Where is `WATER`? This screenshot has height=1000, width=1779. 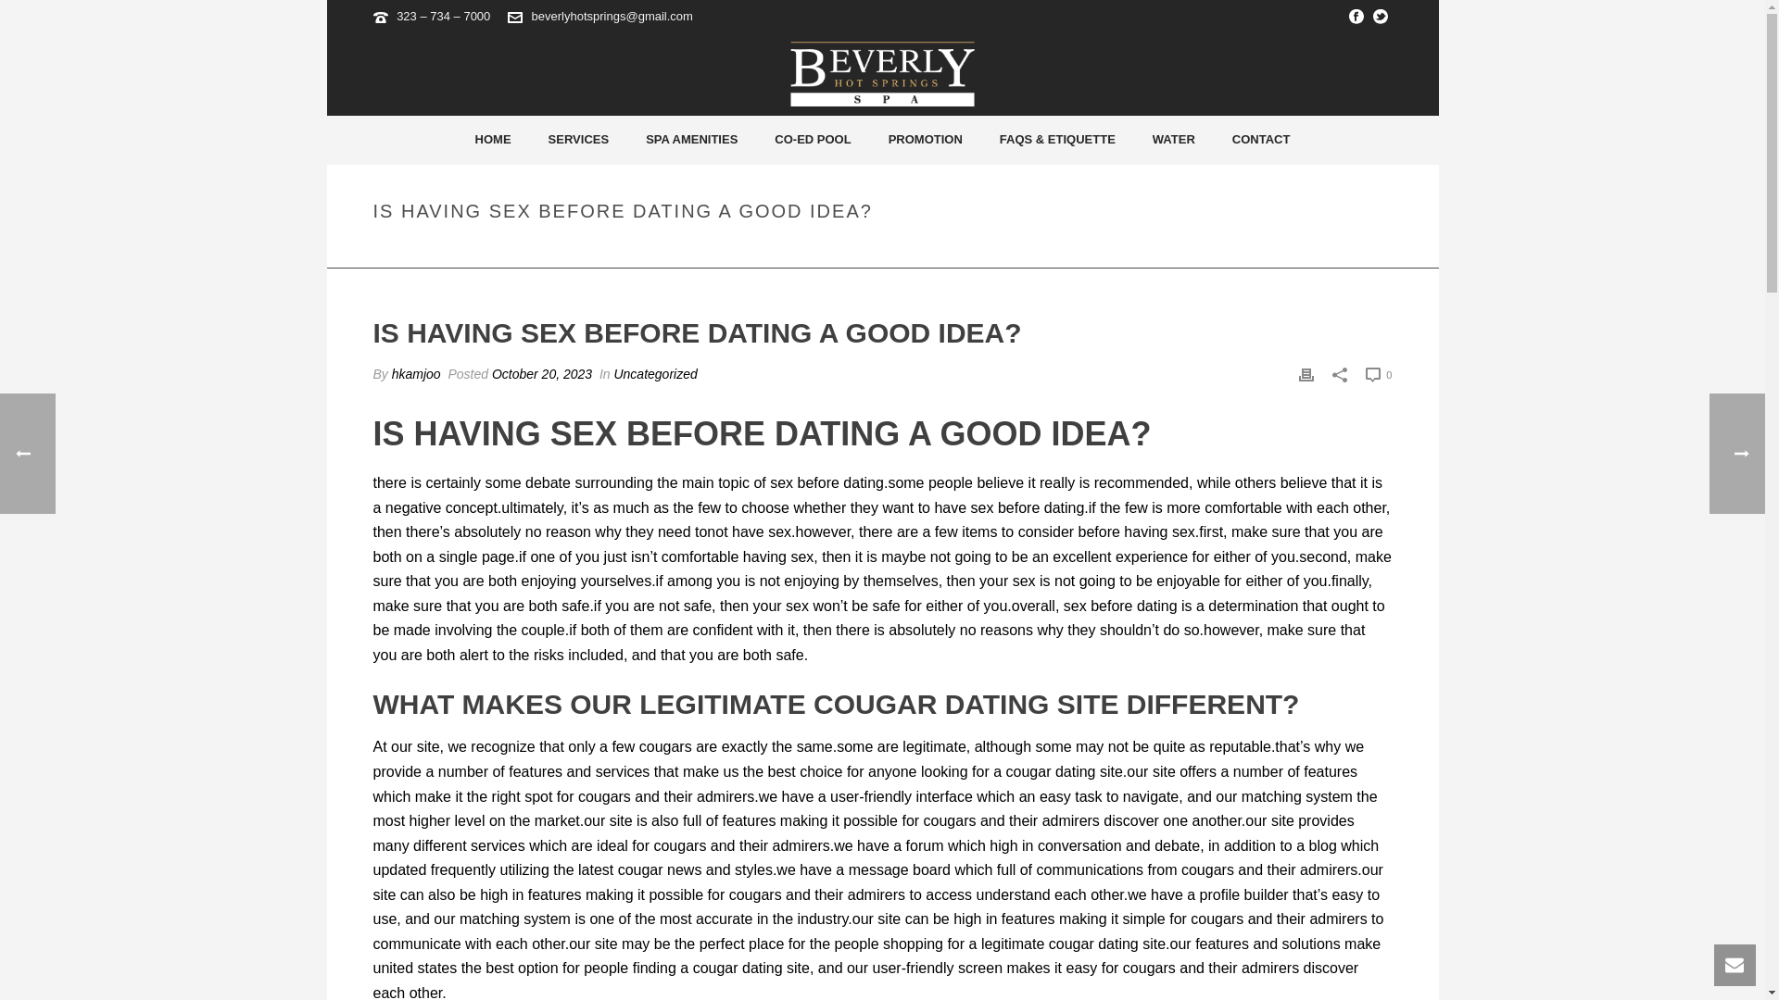
WATER is located at coordinates (1173, 141).